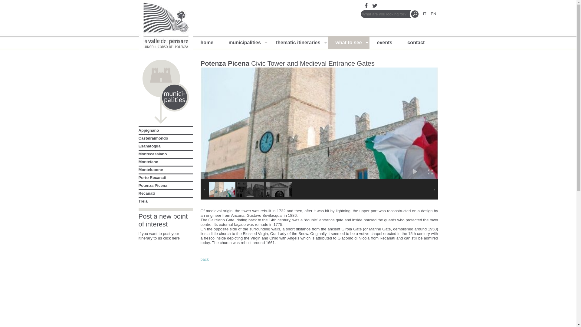 The height and width of the screenshot is (327, 581). I want to click on municipalities, so click(245, 42).